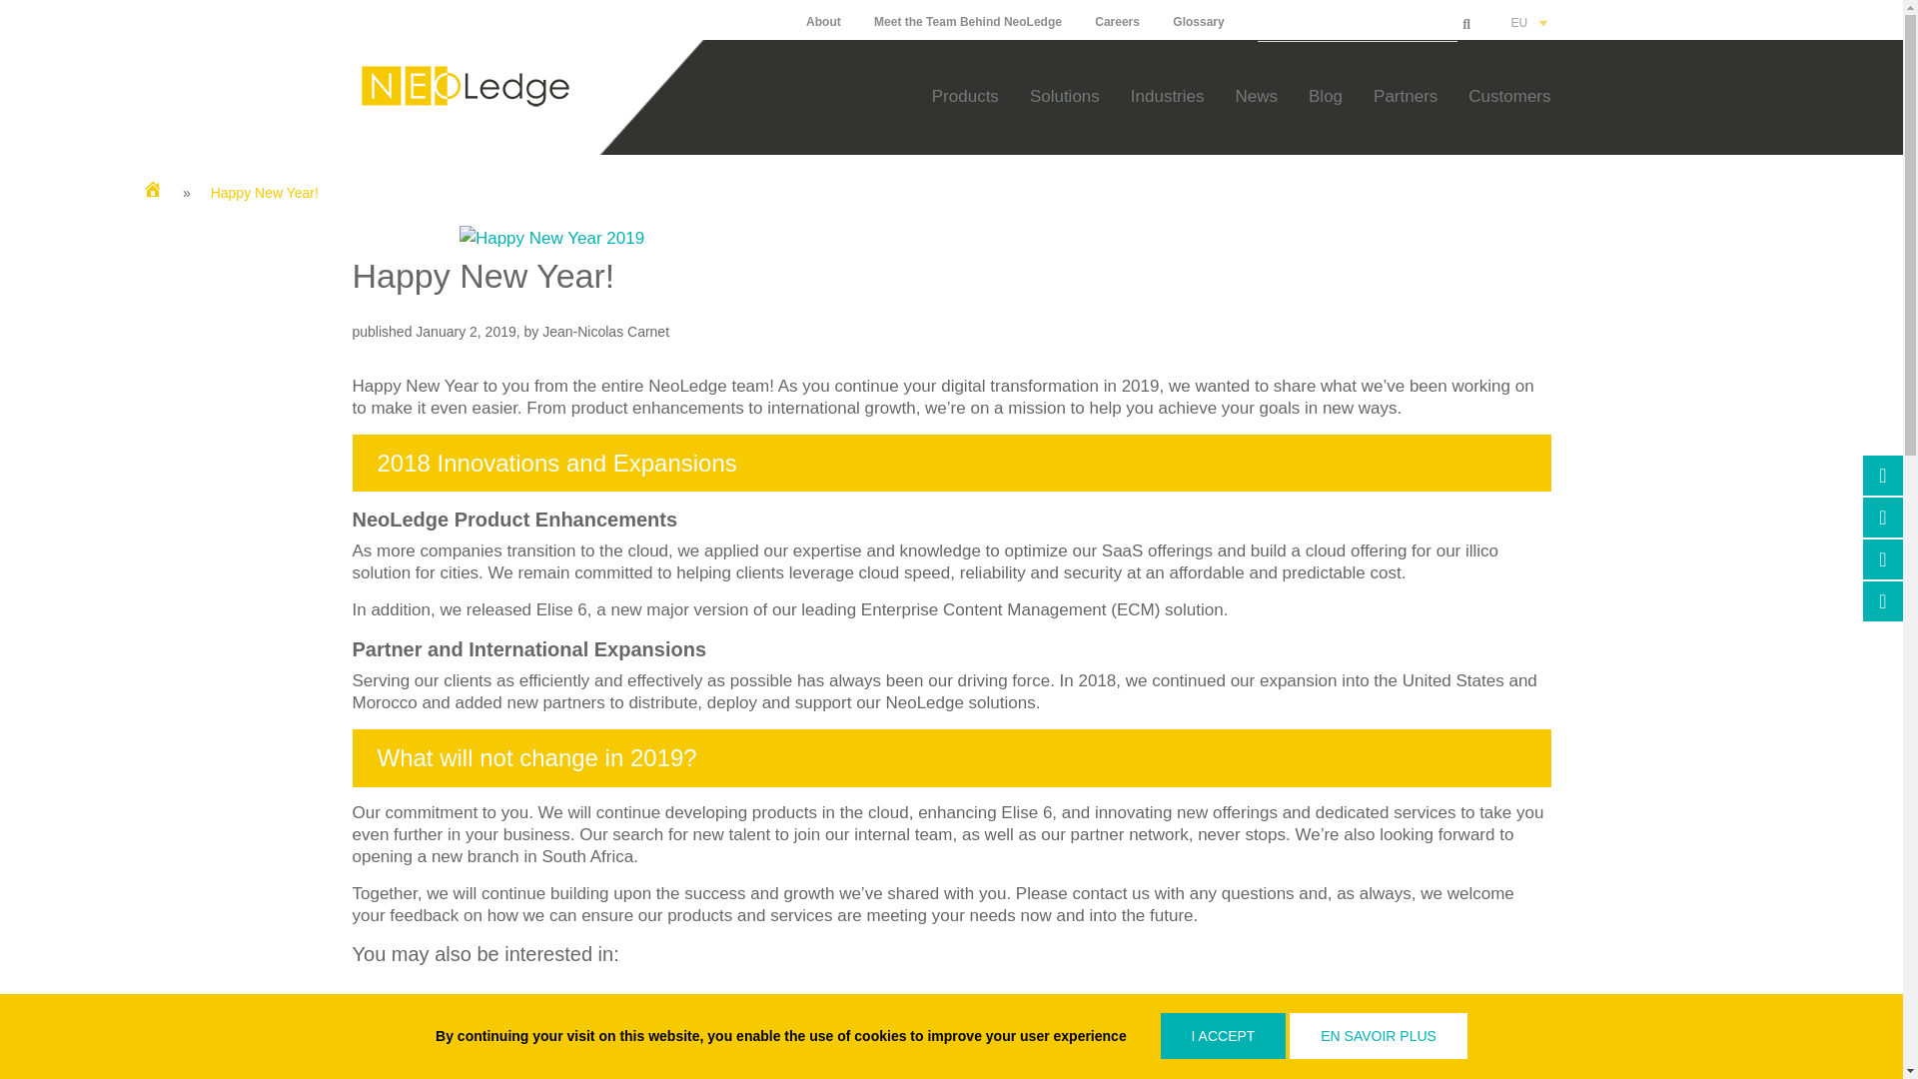  I want to click on Blog, so click(1326, 96).